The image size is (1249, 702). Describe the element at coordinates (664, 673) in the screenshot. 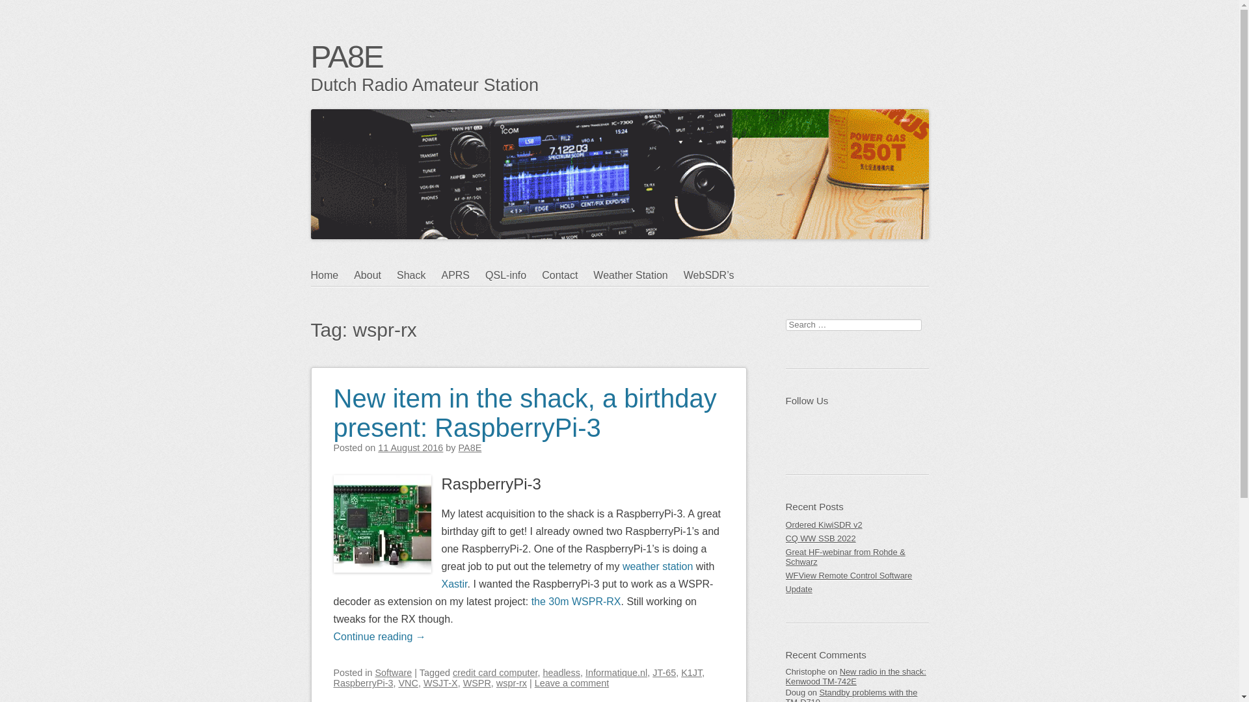

I see `JT-65` at that location.